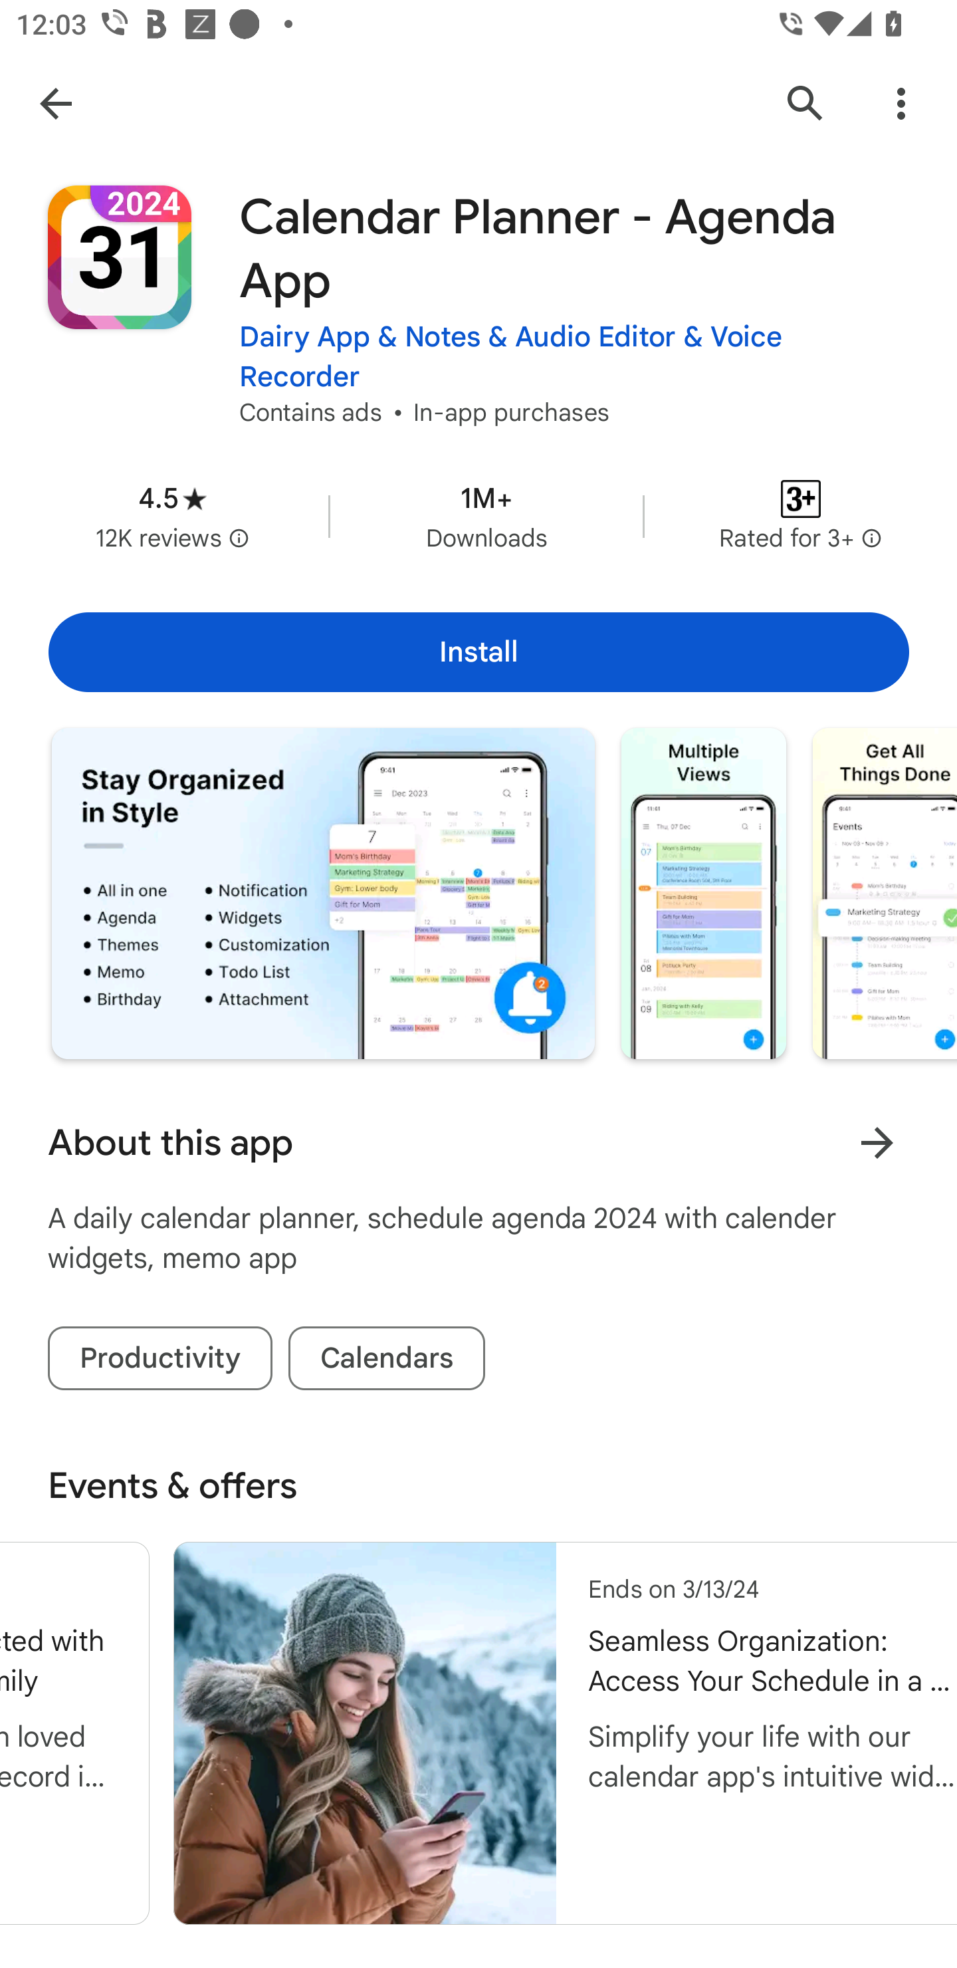 The width and height of the screenshot is (957, 1968). I want to click on Screenshot "1" of "8", so click(323, 894).